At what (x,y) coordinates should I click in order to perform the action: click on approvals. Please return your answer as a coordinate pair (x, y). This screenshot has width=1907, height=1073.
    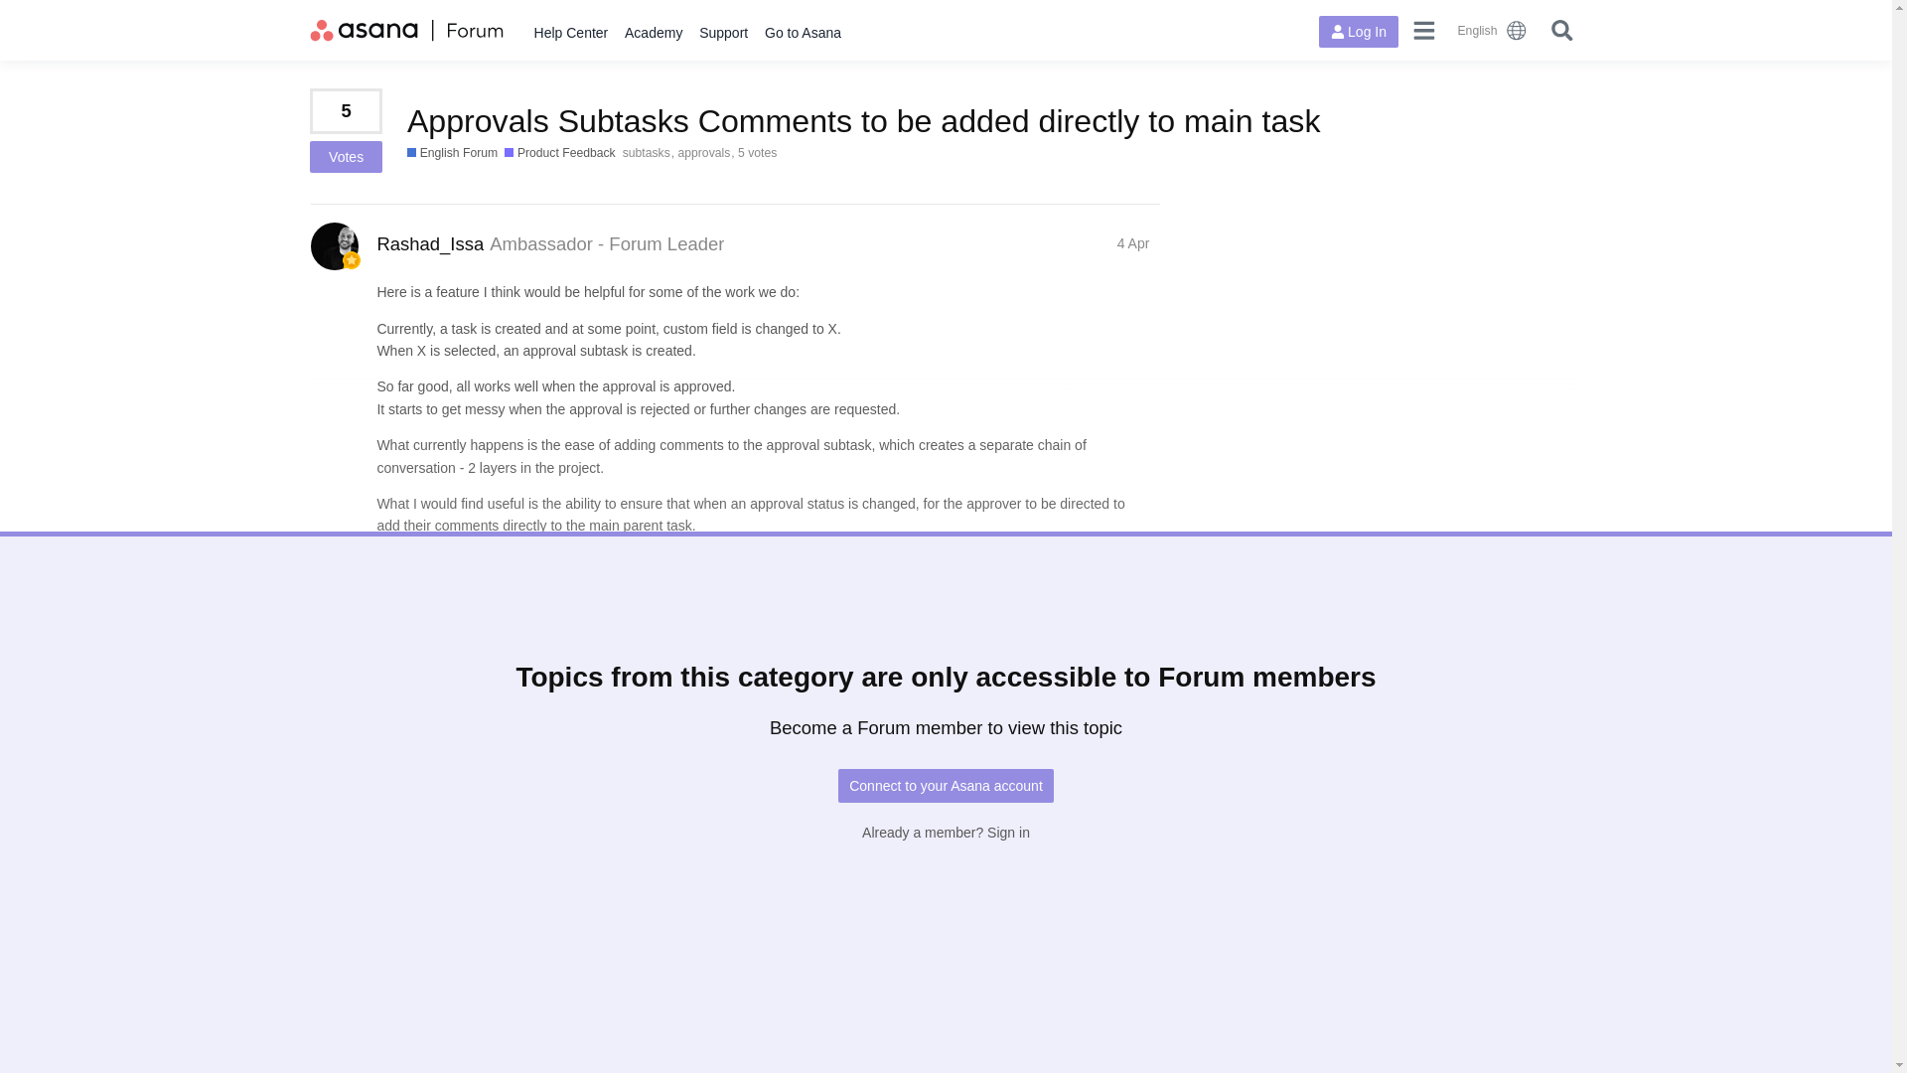
    Looking at the image, I should click on (381, 752).